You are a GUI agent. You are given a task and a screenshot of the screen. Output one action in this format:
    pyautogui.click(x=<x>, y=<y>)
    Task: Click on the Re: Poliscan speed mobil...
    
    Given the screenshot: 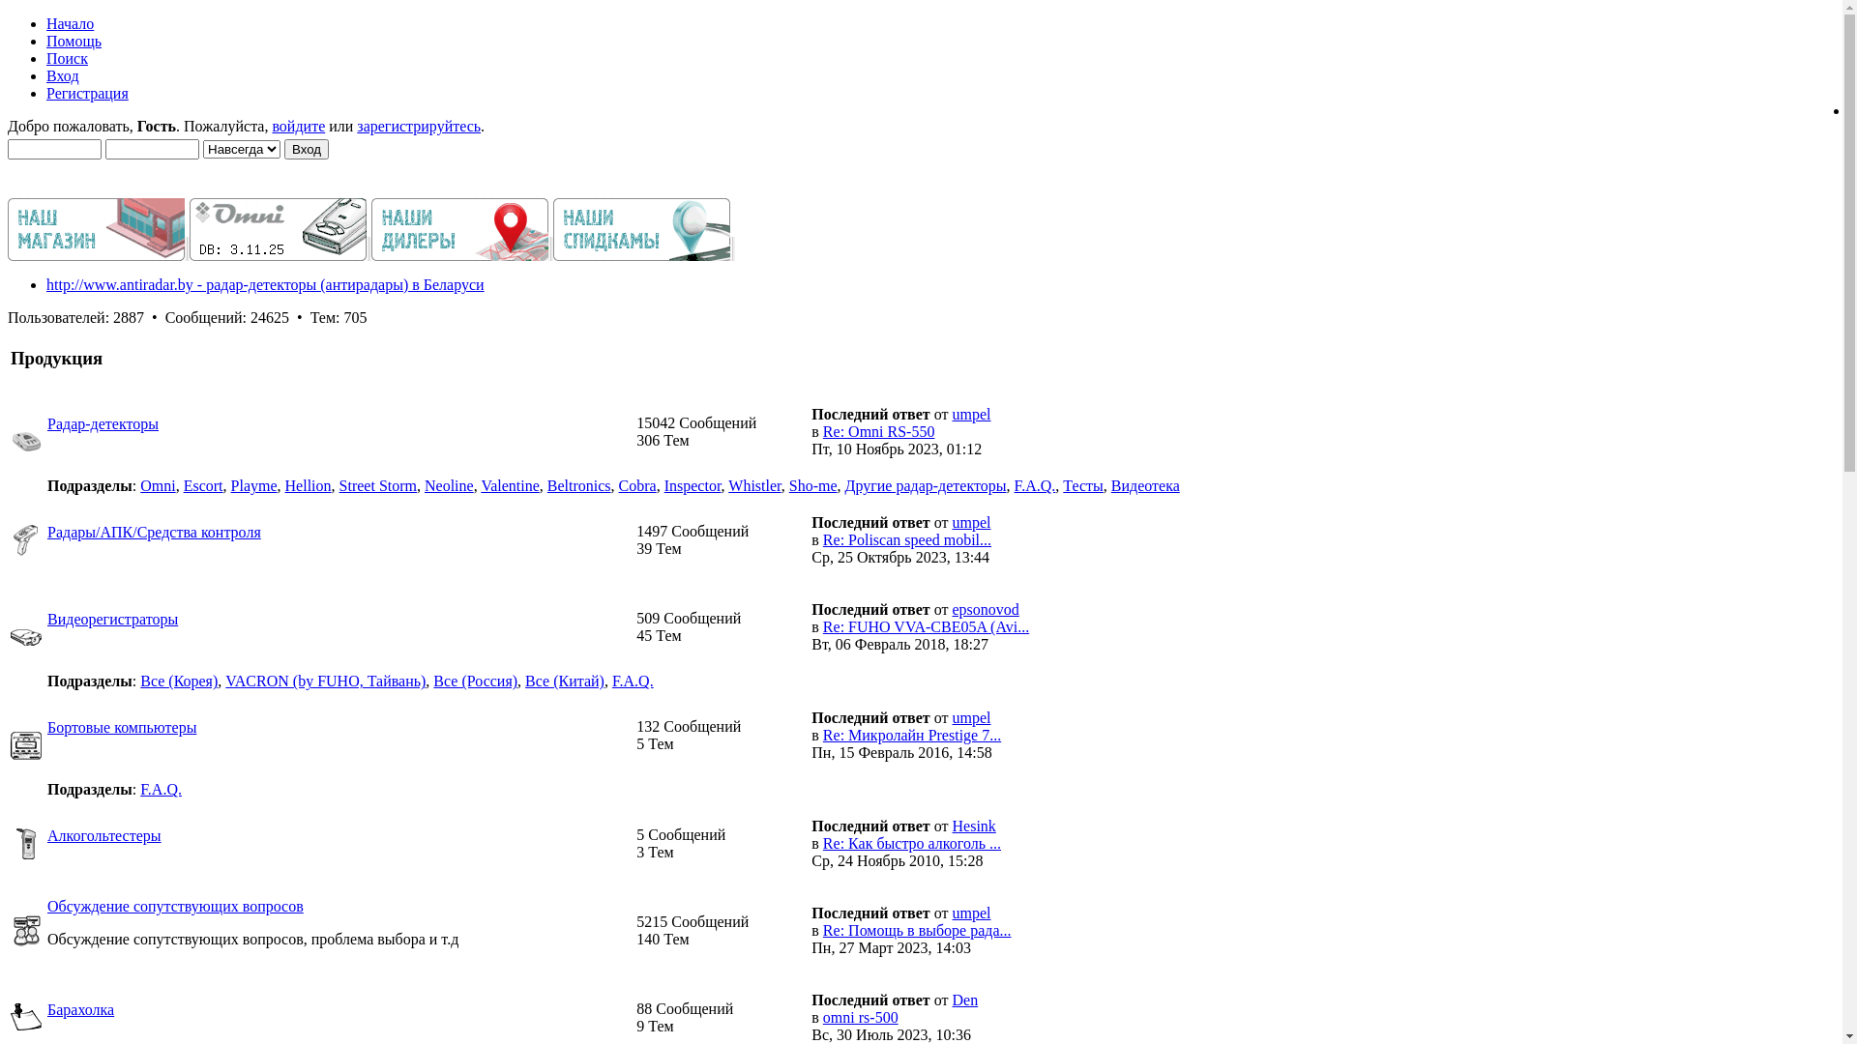 What is the action you would take?
    pyautogui.click(x=907, y=539)
    